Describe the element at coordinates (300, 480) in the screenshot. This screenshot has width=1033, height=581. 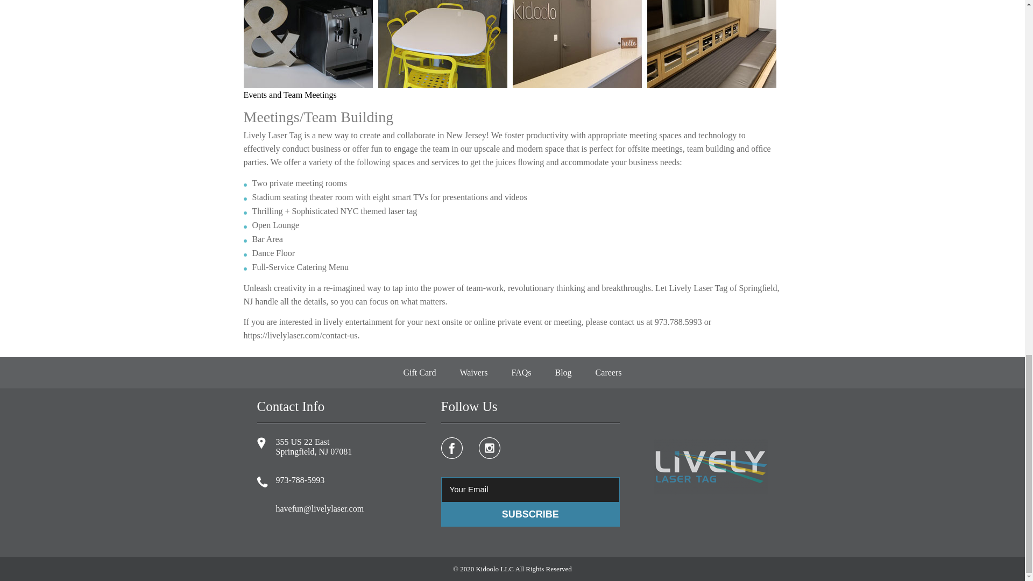
I see `973-788-5993` at that location.